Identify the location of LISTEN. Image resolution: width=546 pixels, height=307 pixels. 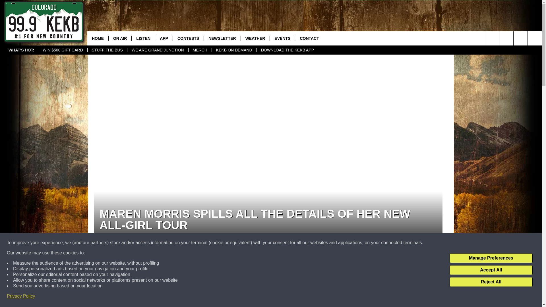
(143, 38).